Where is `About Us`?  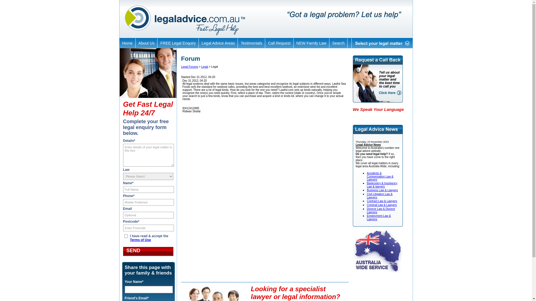 About Us is located at coordinates (147, 43).